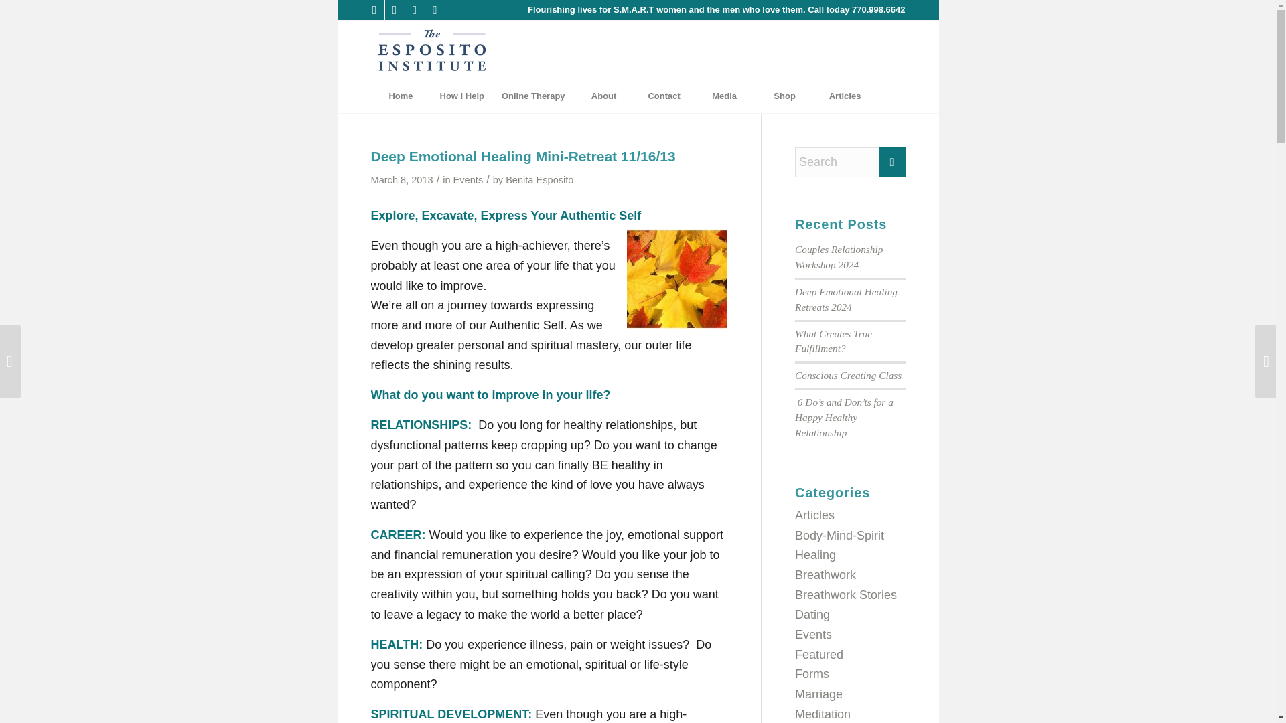 The image size is (1286, 723). I want to click on Benita Esposito, so click(539, 179).